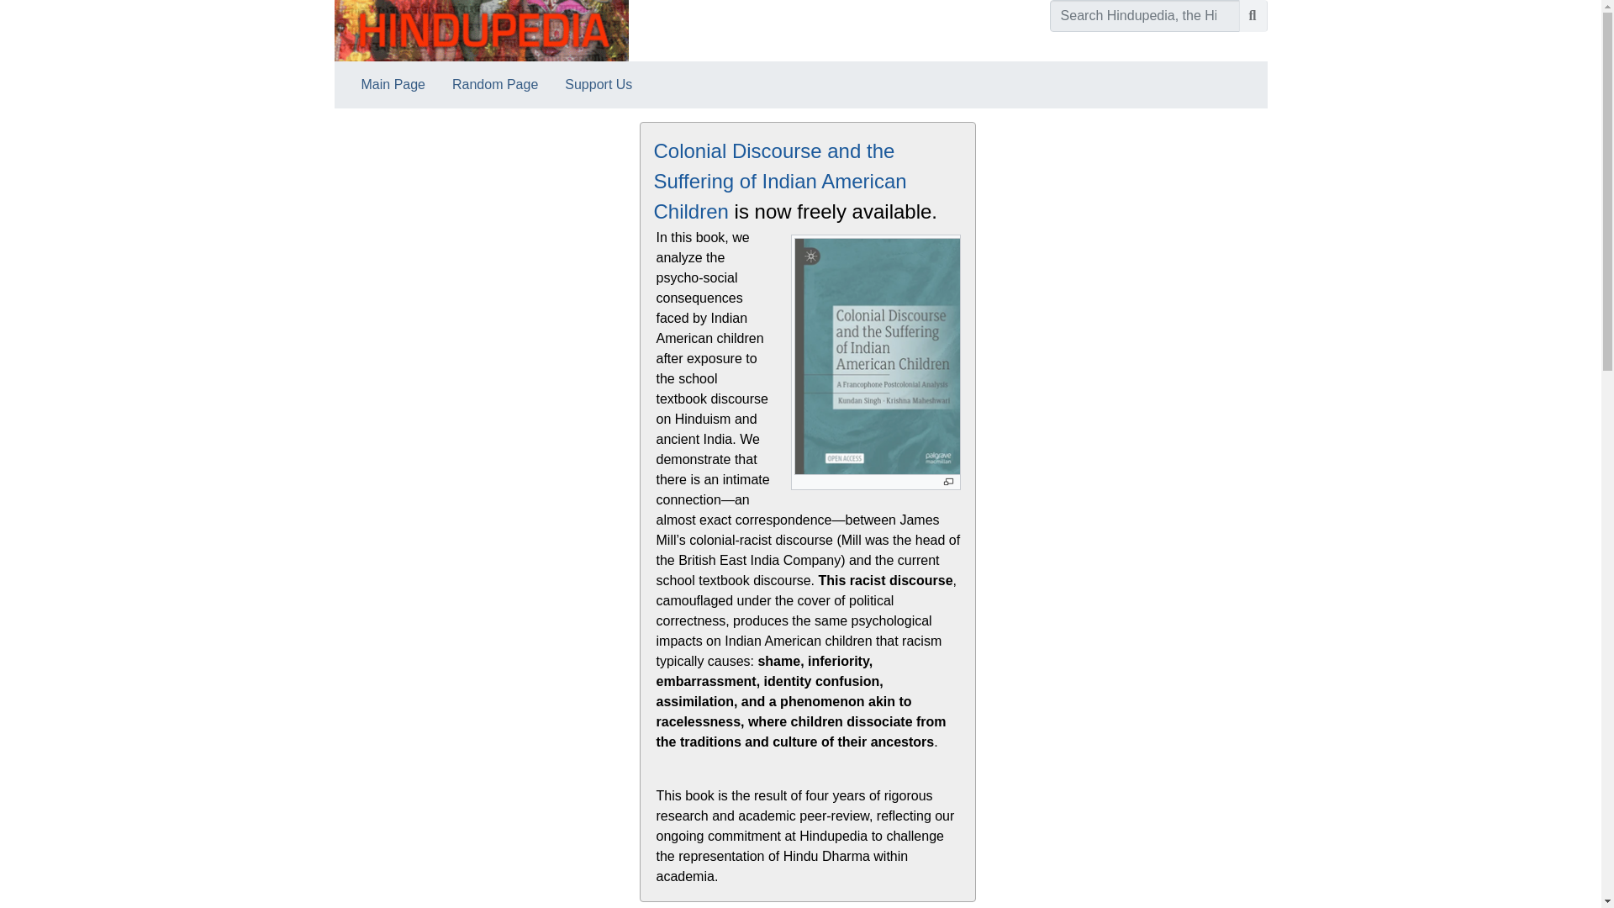  Describe the element at coordinates (481, 30) in the screenshot. I see `Visit the main page` at that location.